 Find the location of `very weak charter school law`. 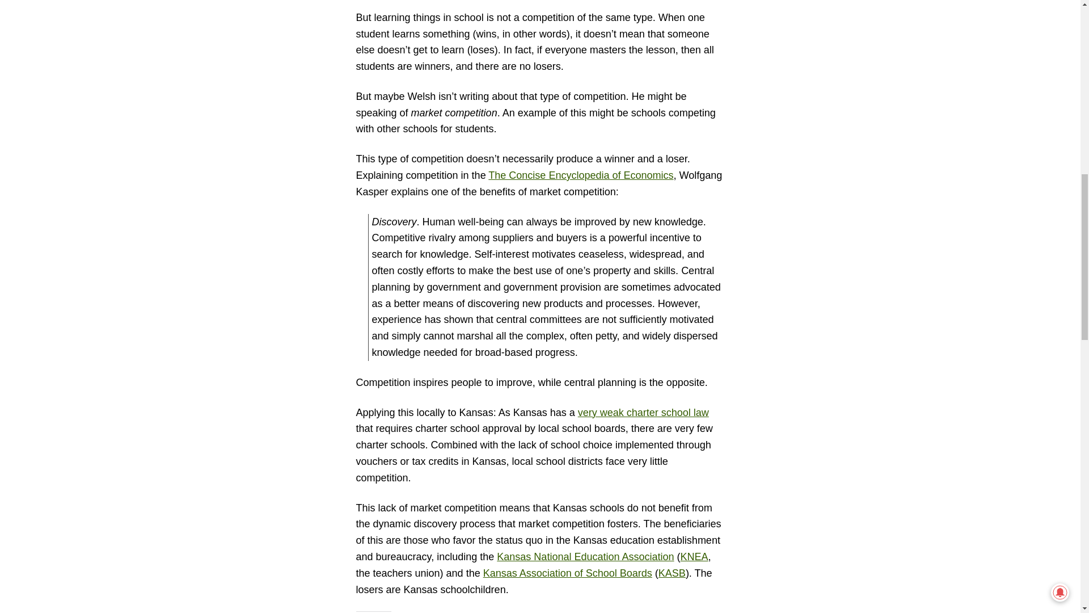

very weak charter school law is located at coordinates (643, 412).